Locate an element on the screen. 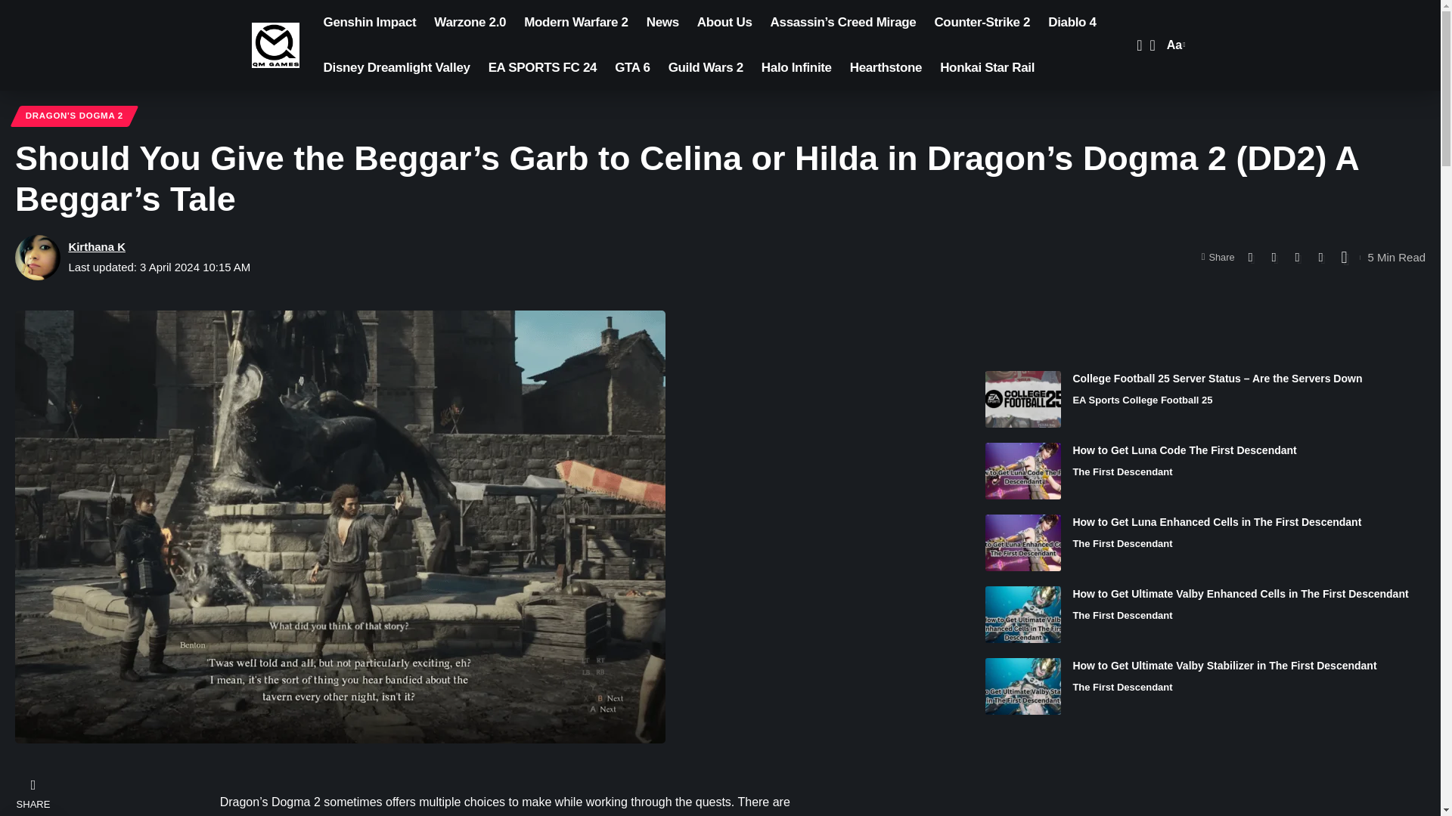 The width and height of the screenshot is (1452, 816). GTA 6 is located at coordinates (632, 68).